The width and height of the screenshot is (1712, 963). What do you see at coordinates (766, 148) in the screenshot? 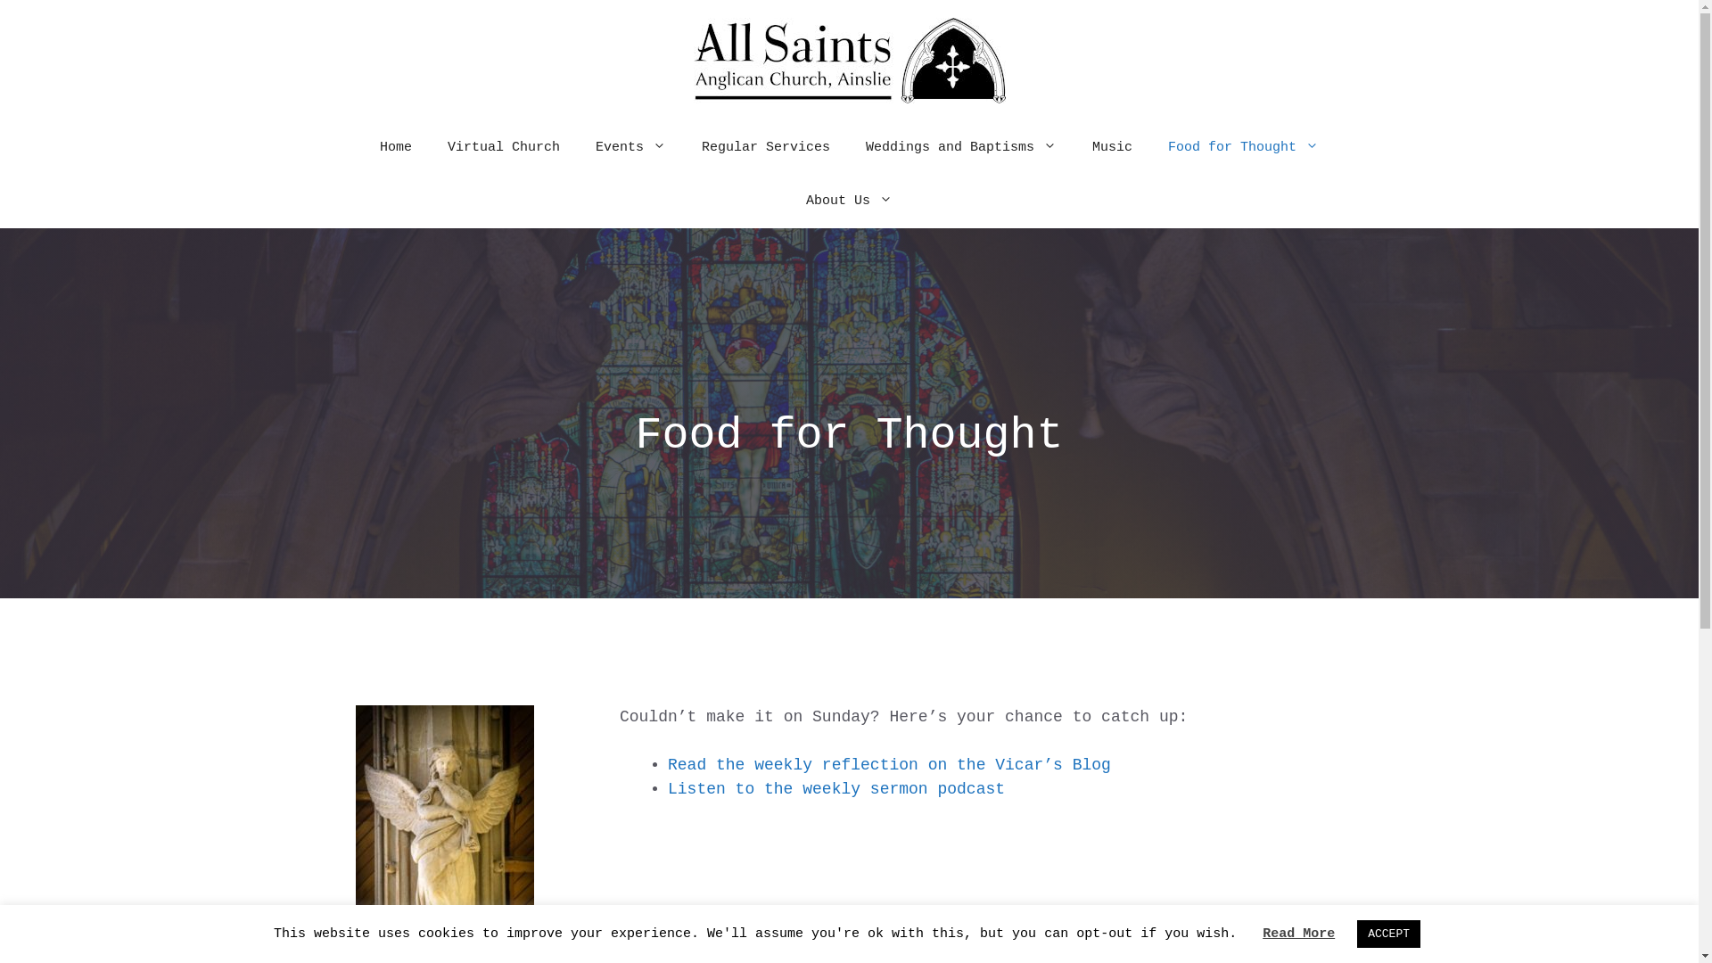
I see `Regular Services` at bounding box center [766, 148].